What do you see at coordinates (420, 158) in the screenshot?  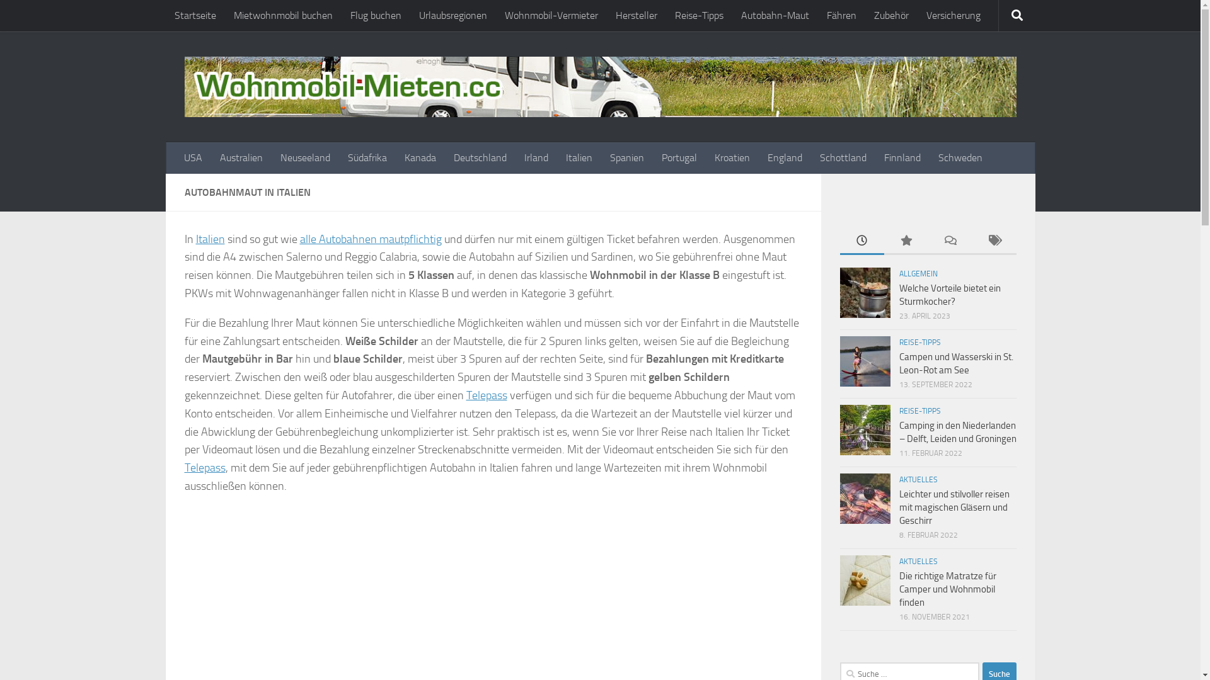 I see `Kanada` at bounding box center [420, 158].